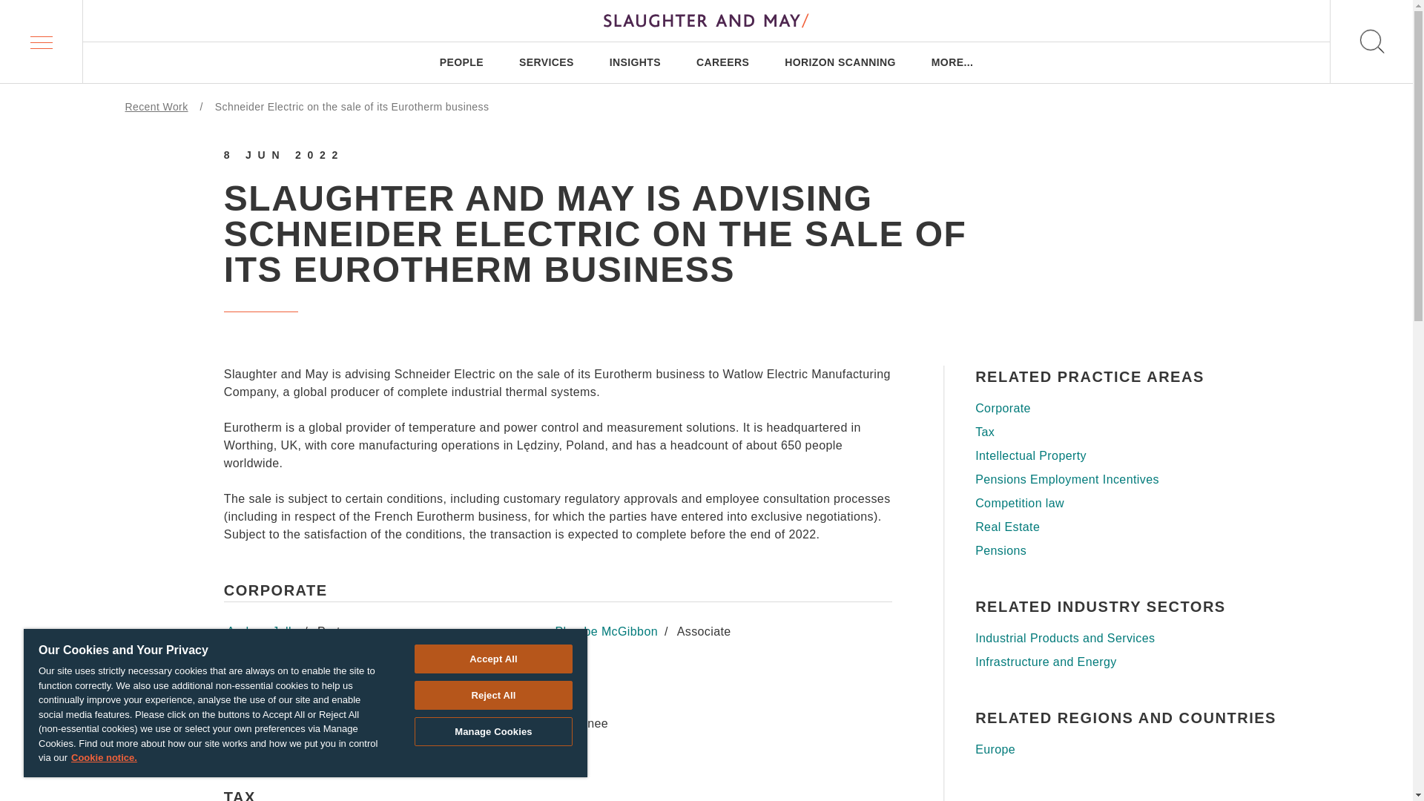 The height and width of the screenshot is (801, 1424). I want to click on Home, so click(208, 317).